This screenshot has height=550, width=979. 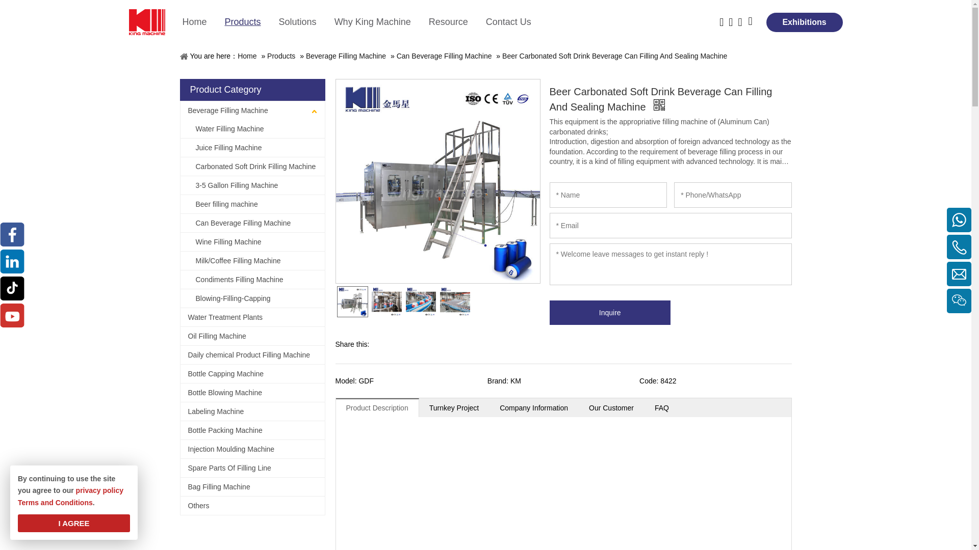 What do you see at coordinates (457, 22) in the screenshot?
I see `Resource` at bounding box center [457, 22].